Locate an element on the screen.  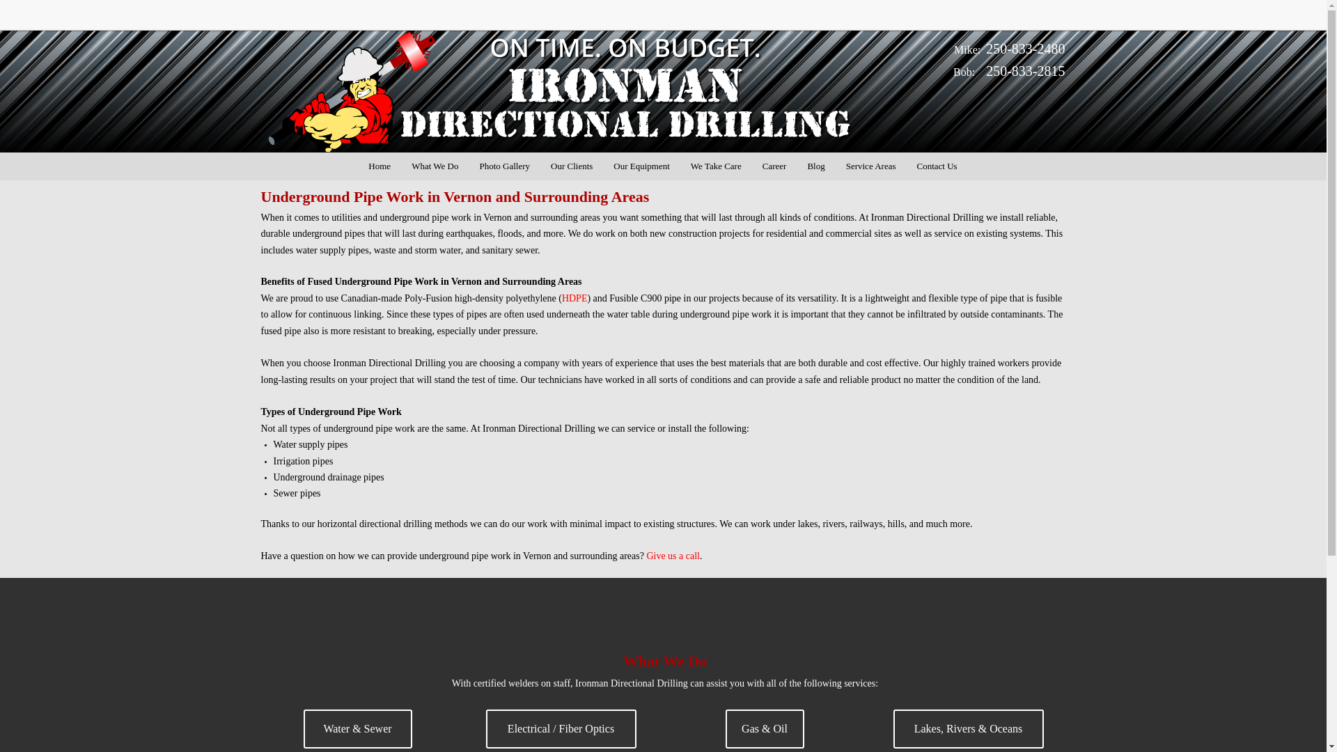
250-833-2480 is located at coordinates (1025, 49).